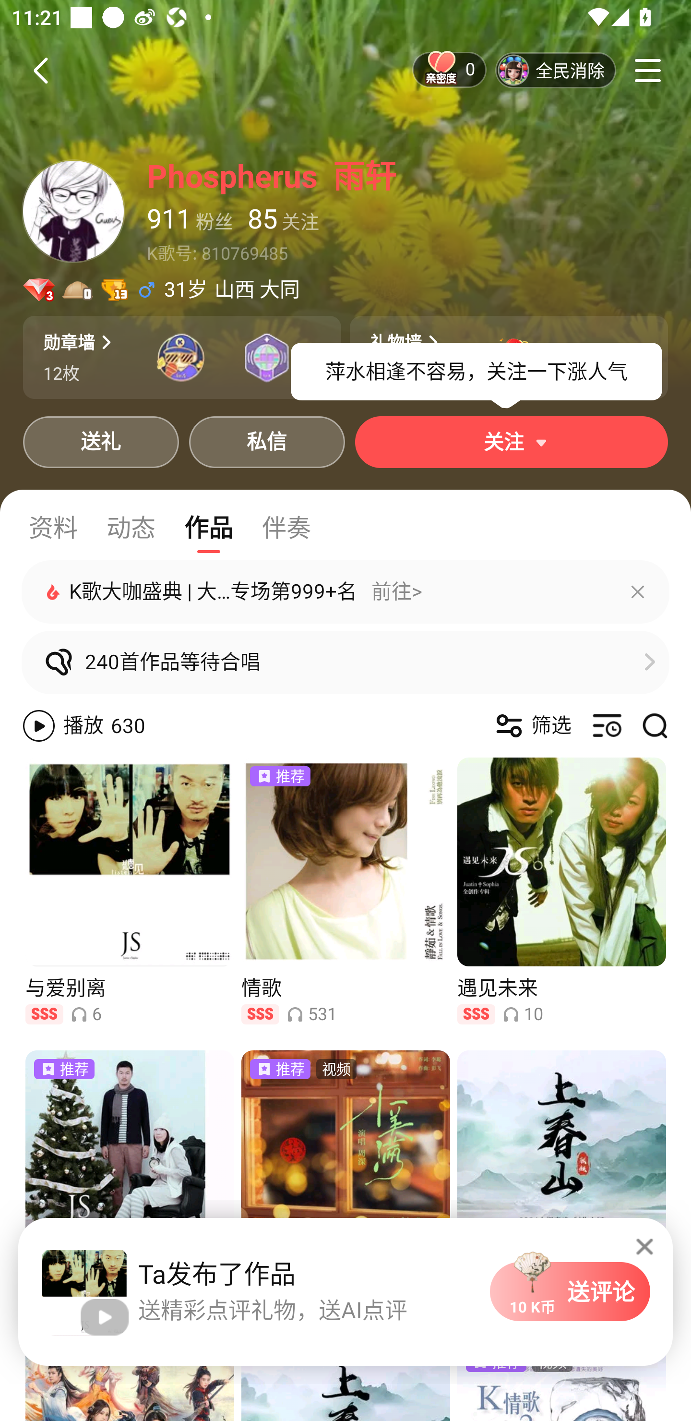 The width and height of the screenshot is (691, 1421). I want to click on 伴奏, so click(286, 529).